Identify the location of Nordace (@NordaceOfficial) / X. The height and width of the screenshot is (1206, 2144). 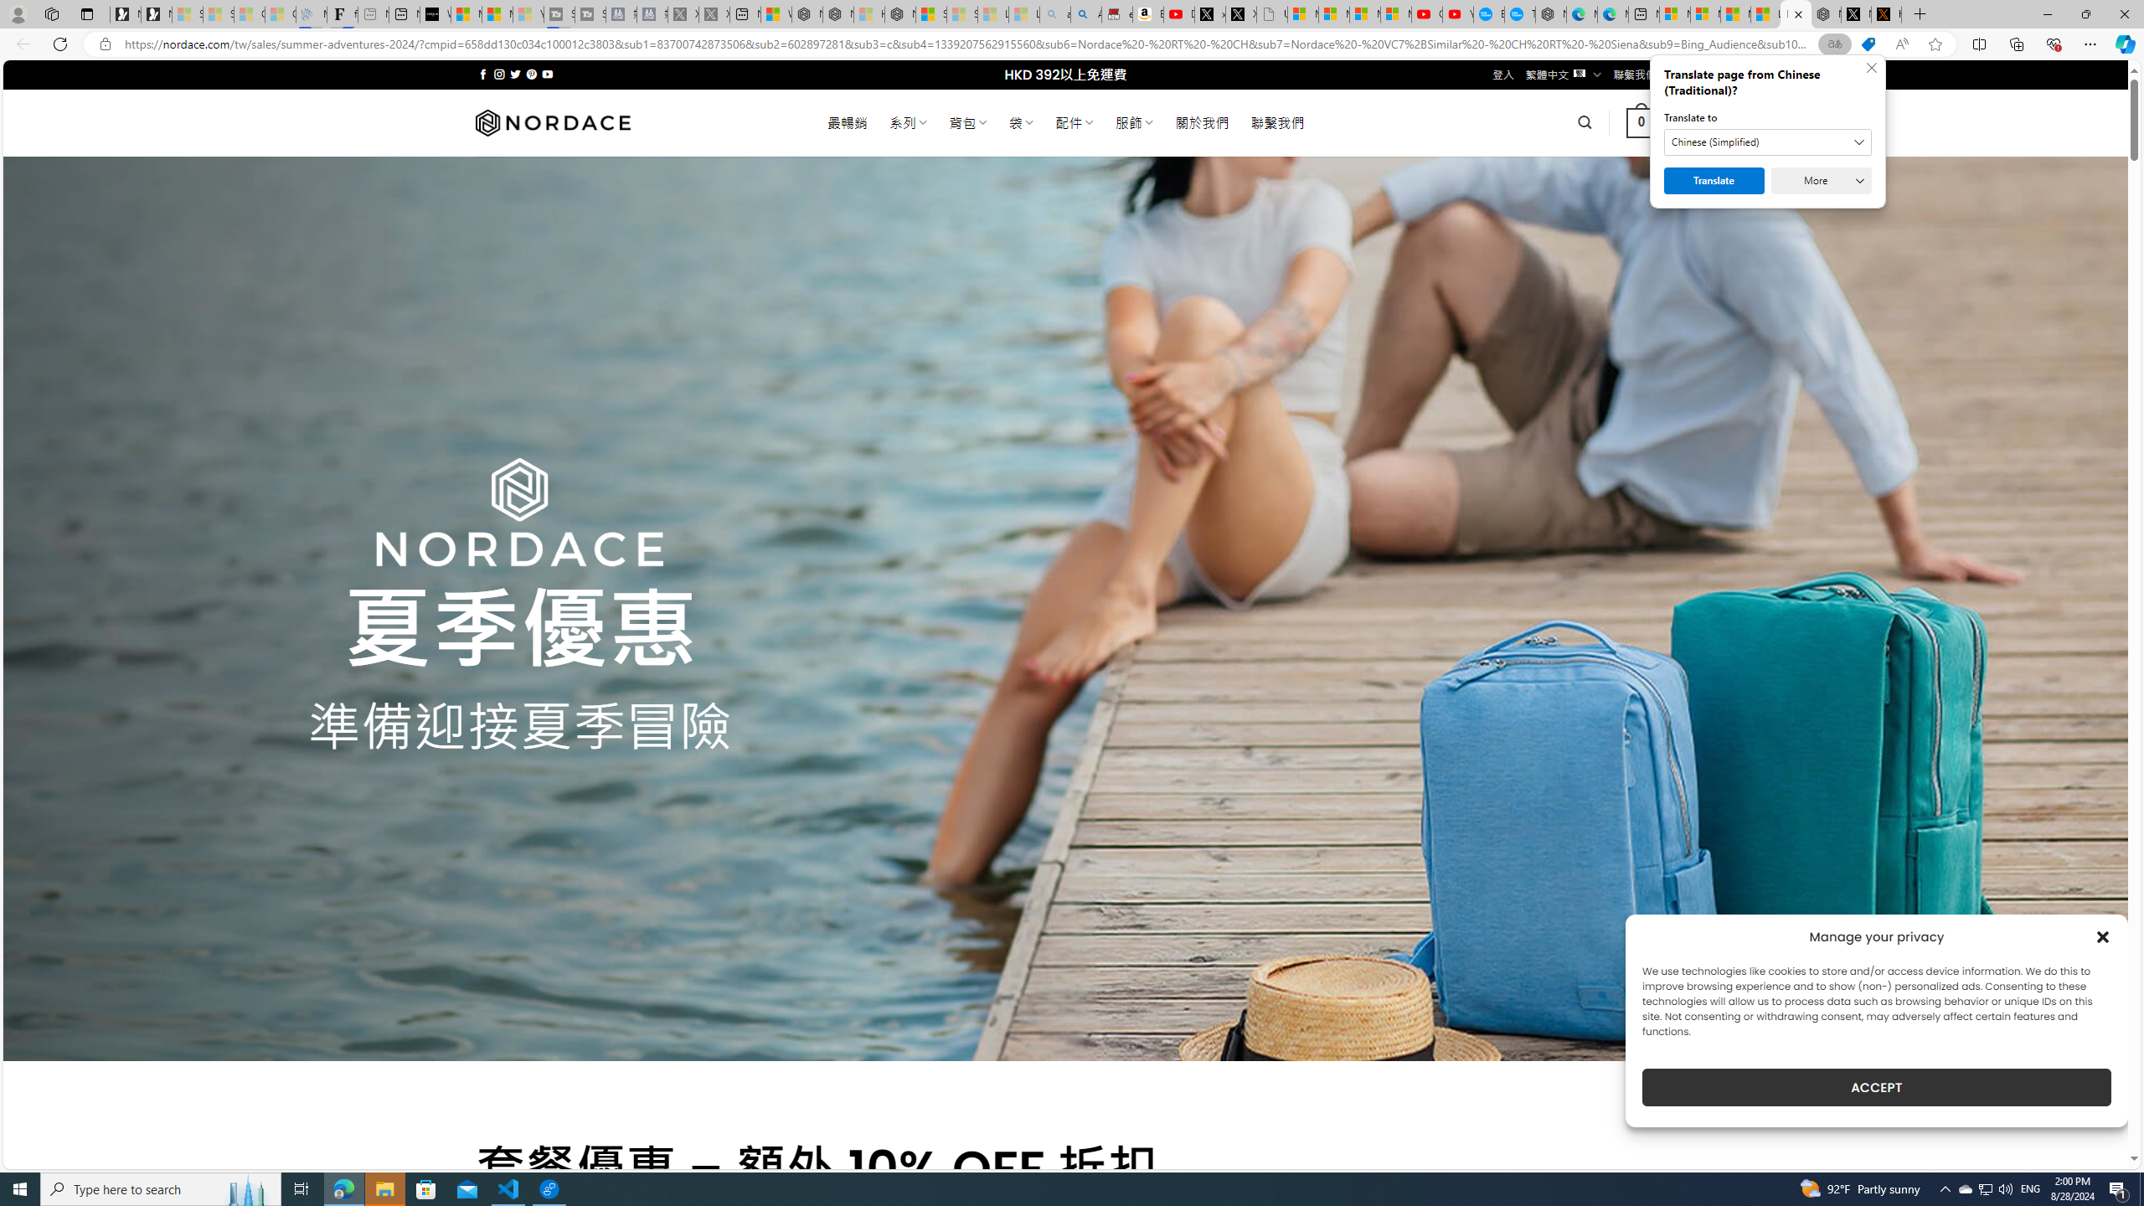
(1855, 14).